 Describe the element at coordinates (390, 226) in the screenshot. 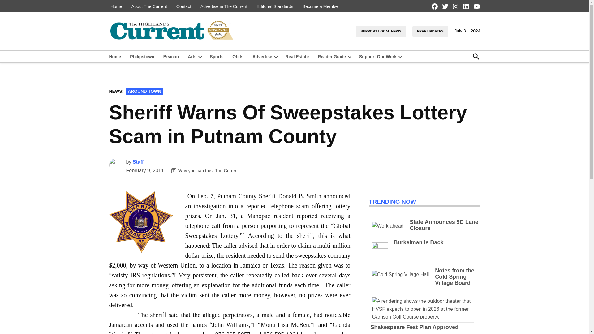

I see `State Announces 9D Lane Closure` at that location.